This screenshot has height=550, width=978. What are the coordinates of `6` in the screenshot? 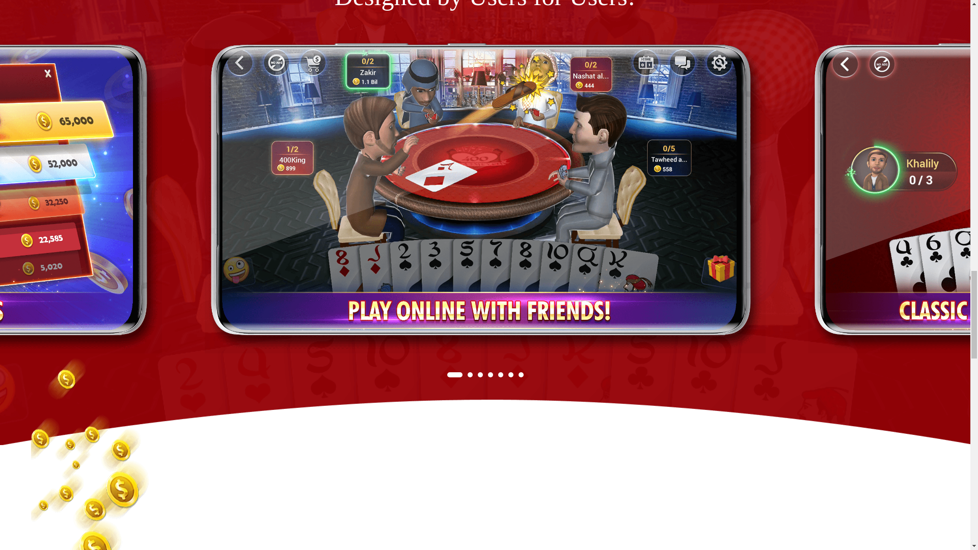 It's located at (511, 375).